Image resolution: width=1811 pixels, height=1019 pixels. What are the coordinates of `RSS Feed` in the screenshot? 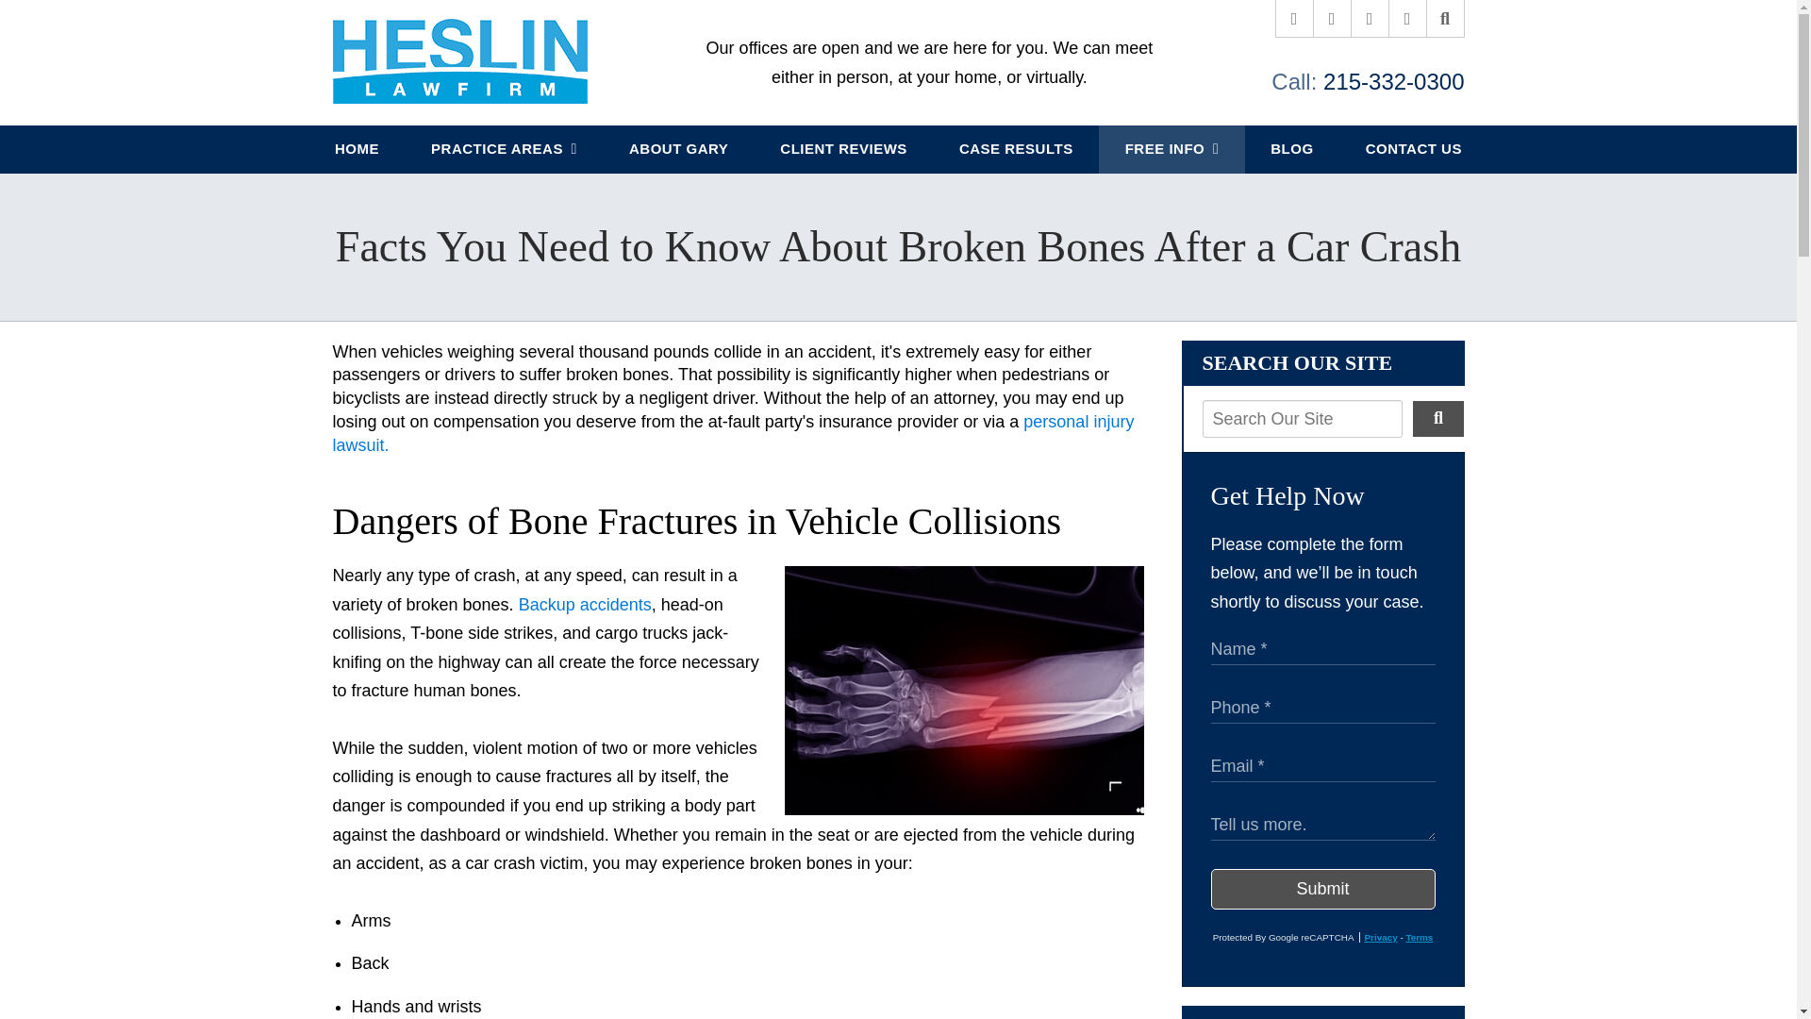 It's located at (1407, 19).